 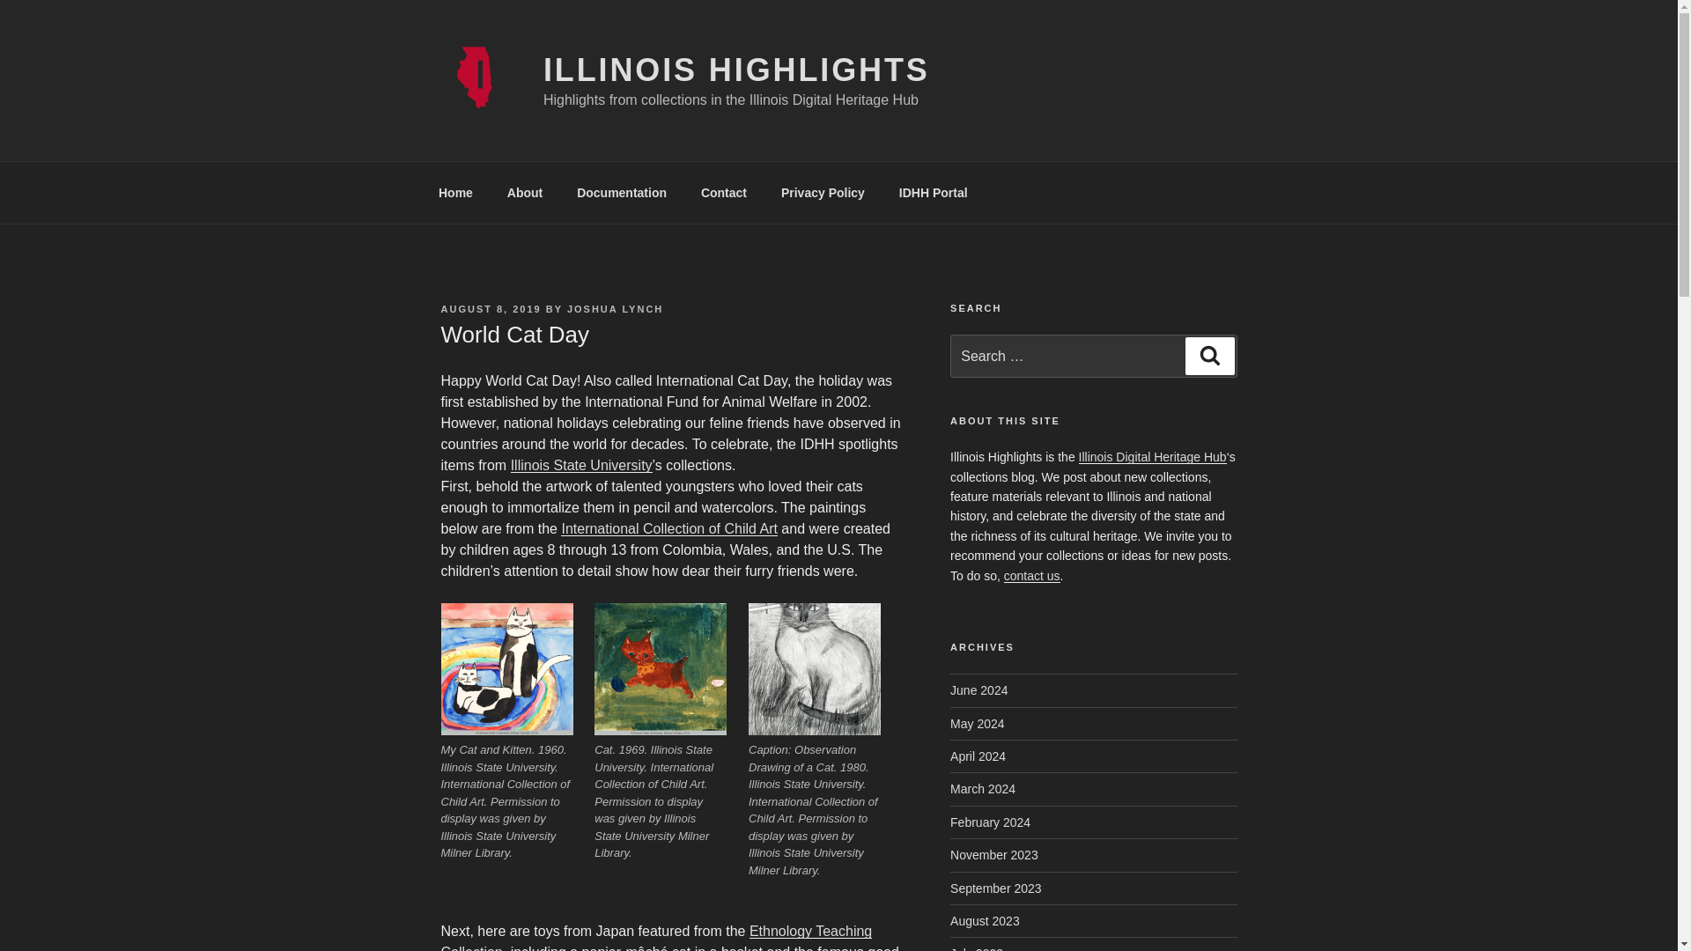 I want to click on Contact, so click(x=723, y=192).